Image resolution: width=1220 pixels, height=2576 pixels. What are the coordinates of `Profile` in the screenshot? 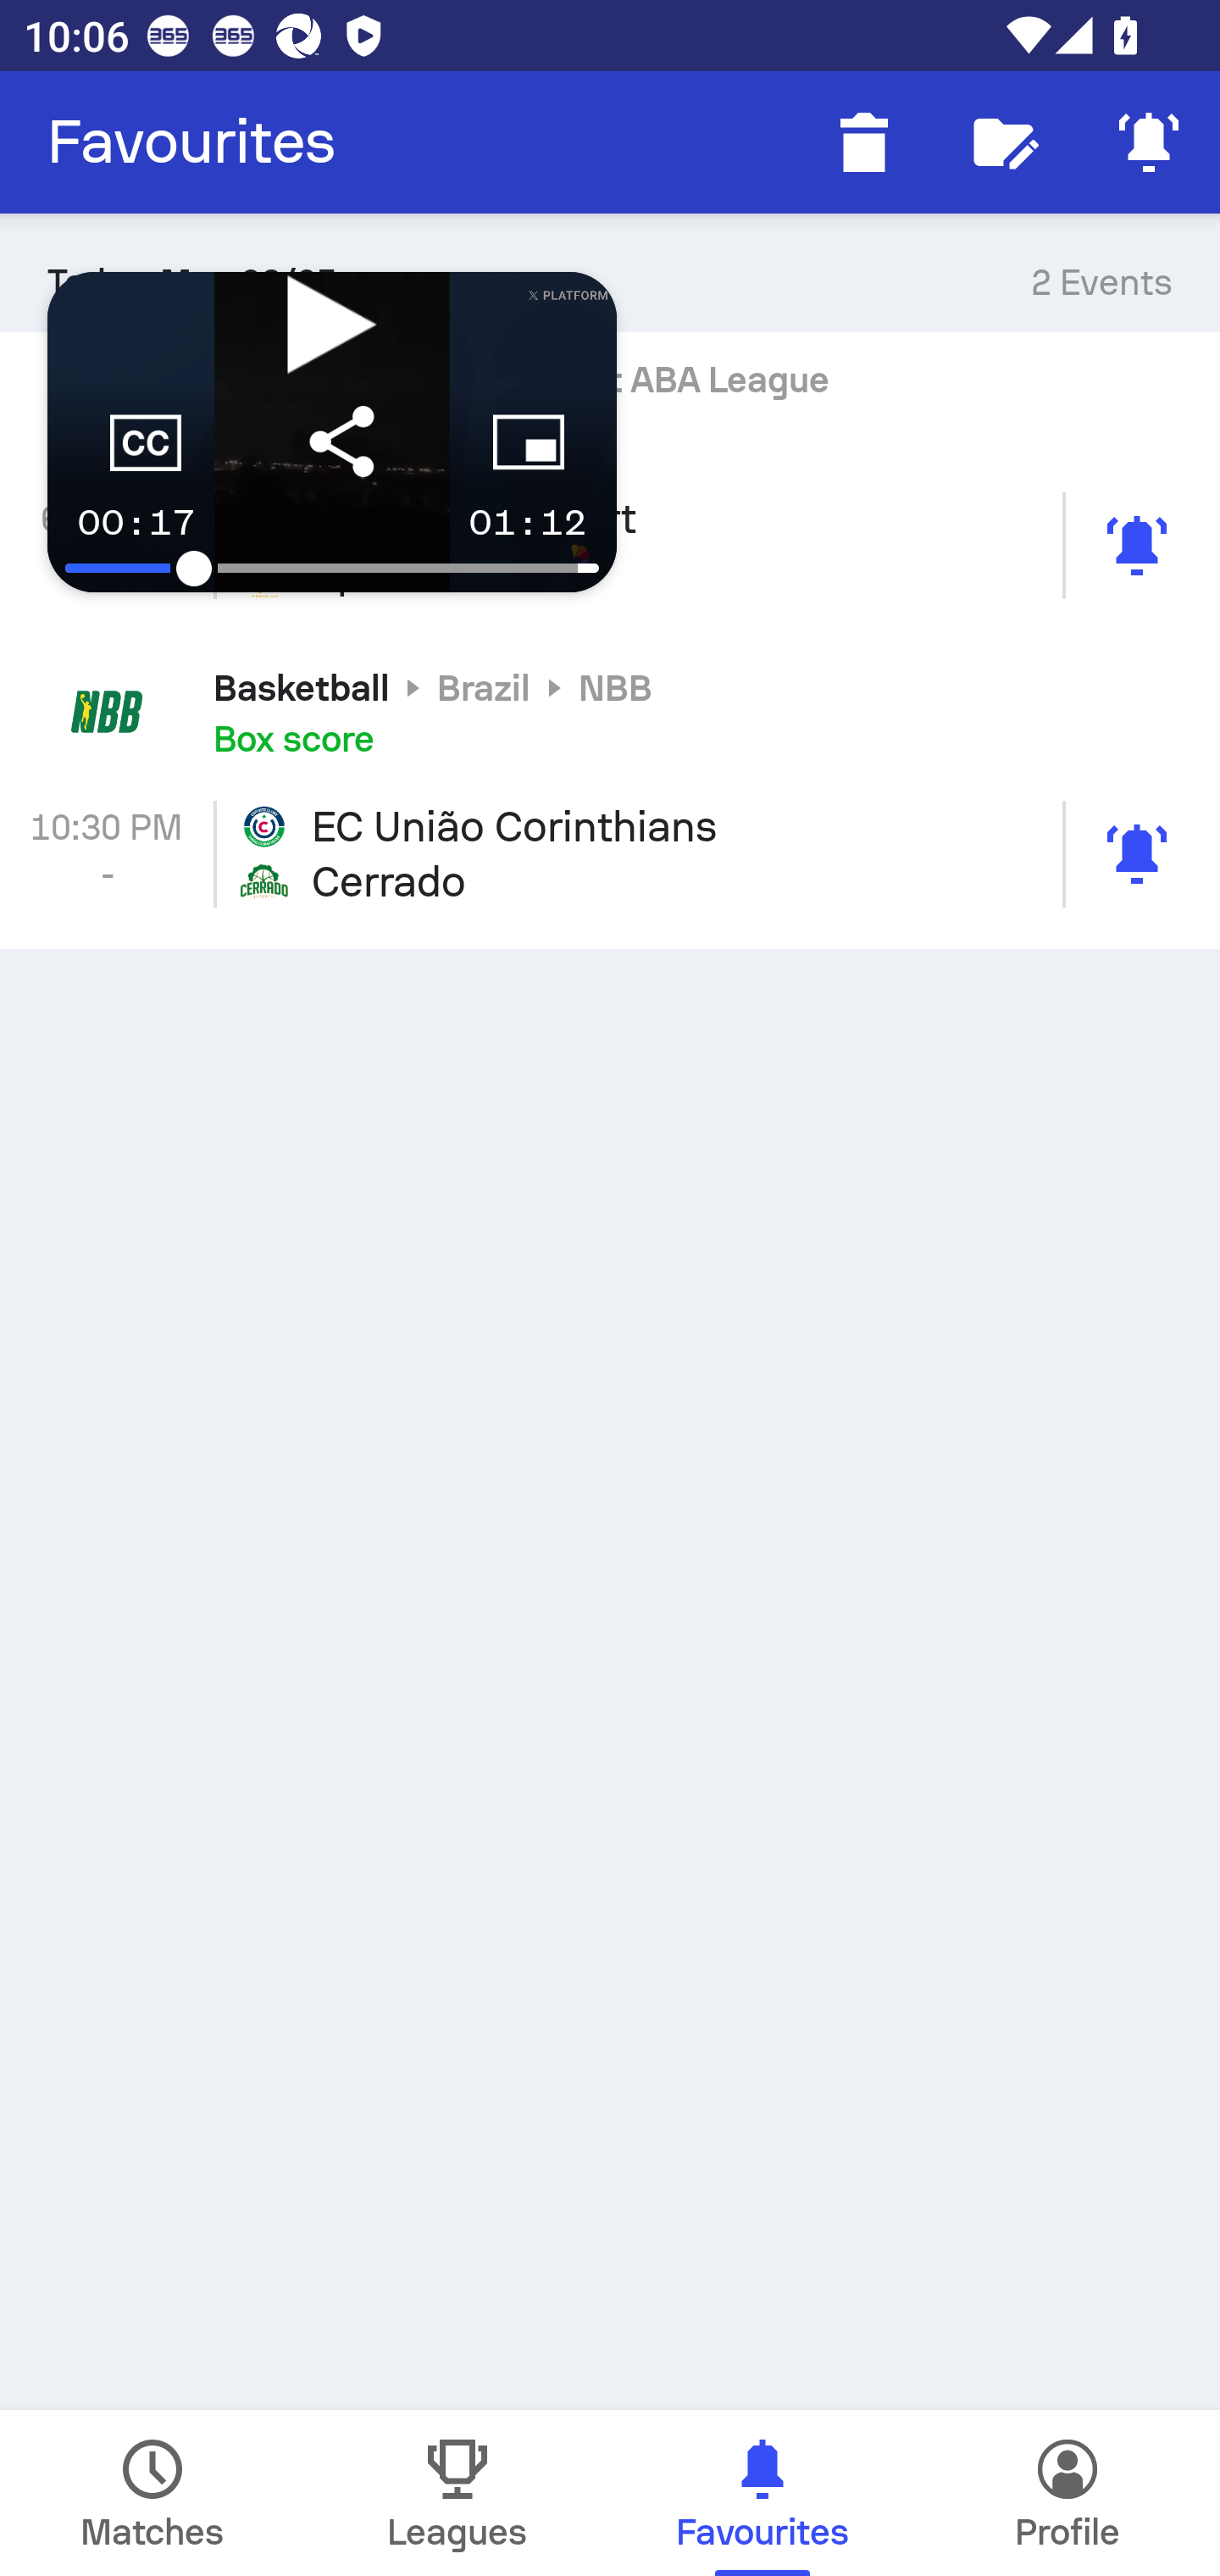 It's located at (1067, 2493).